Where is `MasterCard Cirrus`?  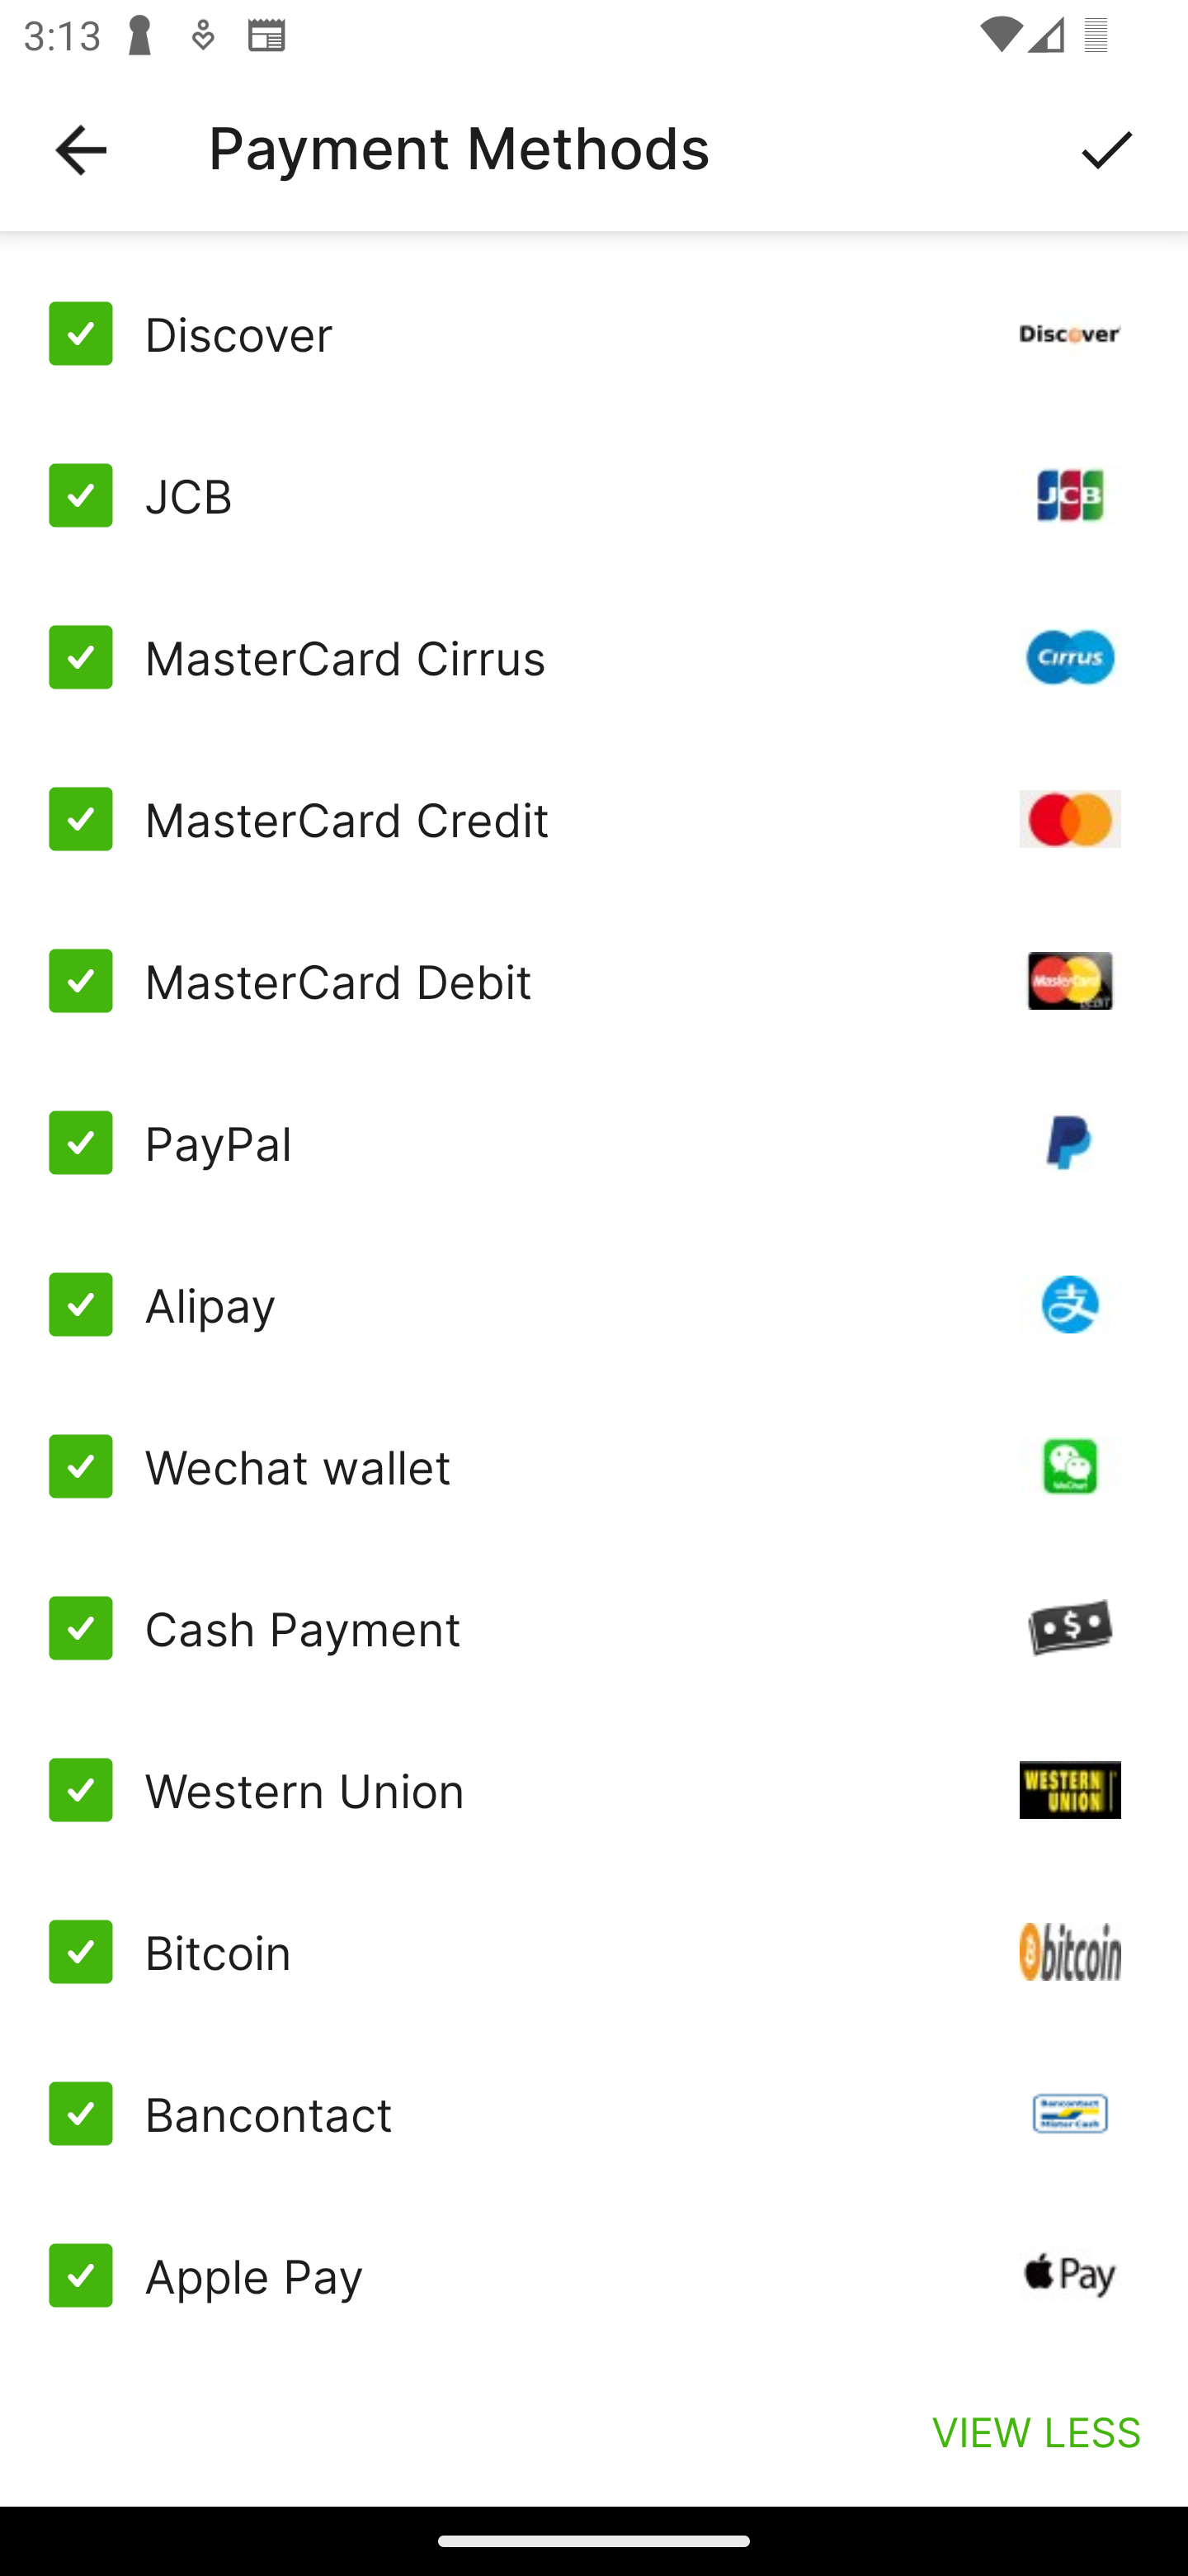
MasterCard Cirrus is located at coordinates (594, 657).